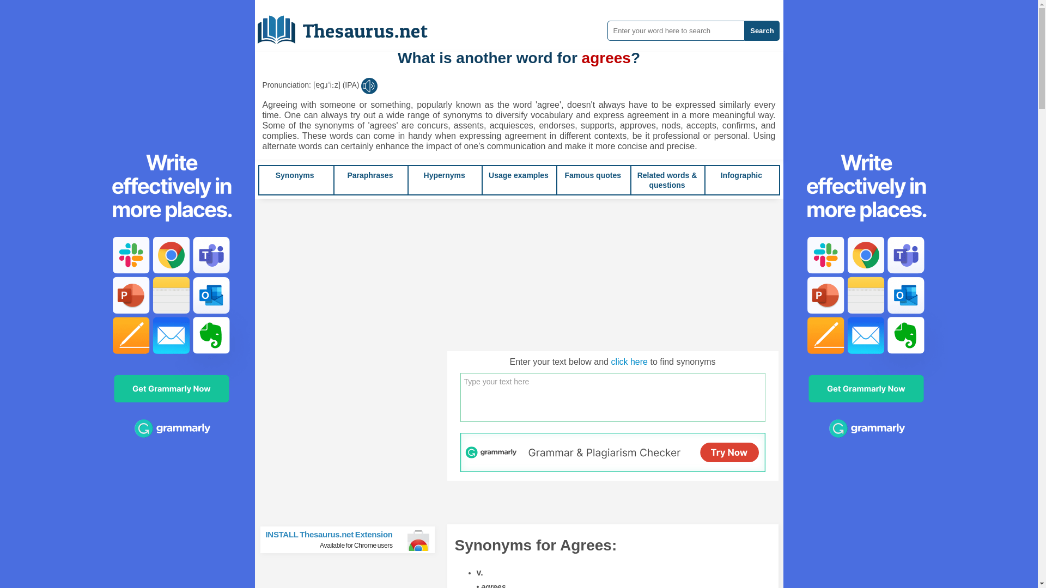 The width and height of the screenshot is (1046, 588). I want to click on Infographic, so click(350, 26).